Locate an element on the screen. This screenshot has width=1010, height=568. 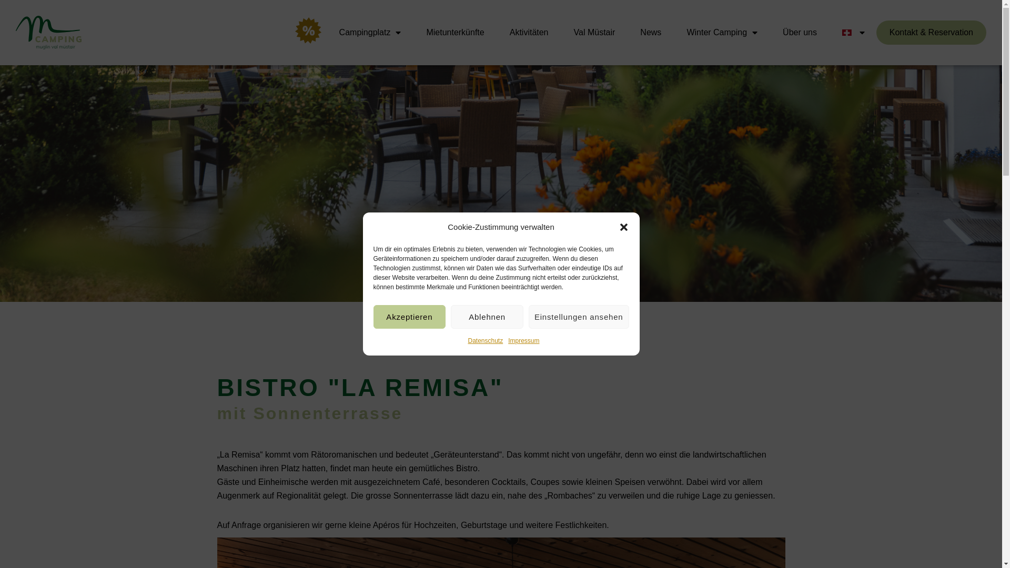
Einstellungen ansehen is located at coordinates (579, 317).